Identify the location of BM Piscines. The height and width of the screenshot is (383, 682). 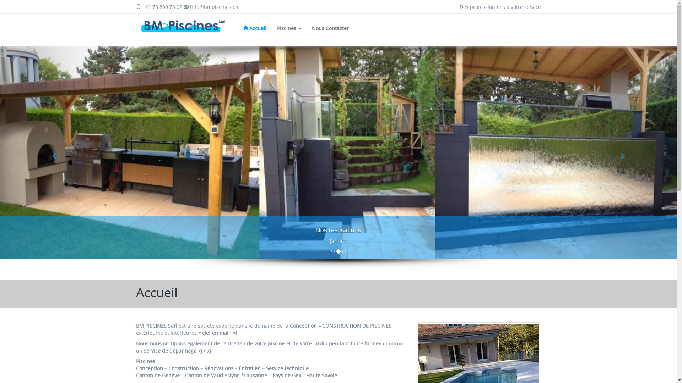
(183, 26).